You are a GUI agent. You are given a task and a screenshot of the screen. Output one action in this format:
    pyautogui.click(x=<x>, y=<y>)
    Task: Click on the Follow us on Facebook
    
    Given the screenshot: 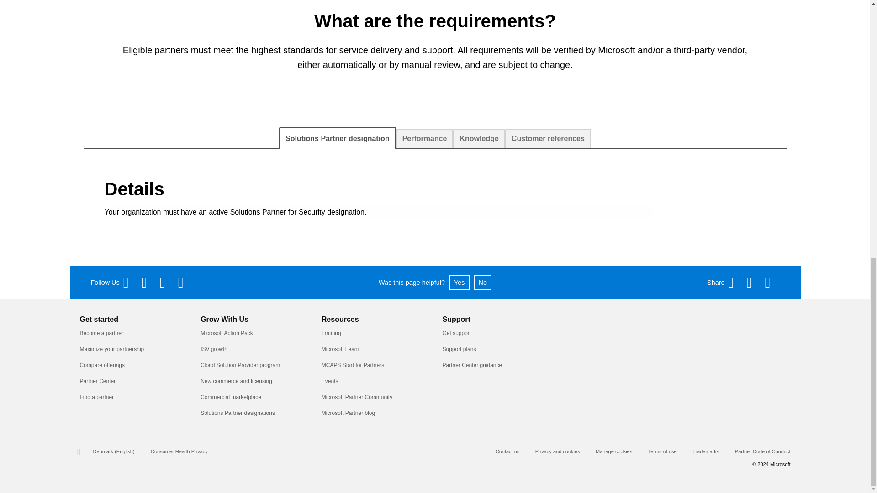 What is the action you would take?
    pyautogui.click(x=131, y=282)
    